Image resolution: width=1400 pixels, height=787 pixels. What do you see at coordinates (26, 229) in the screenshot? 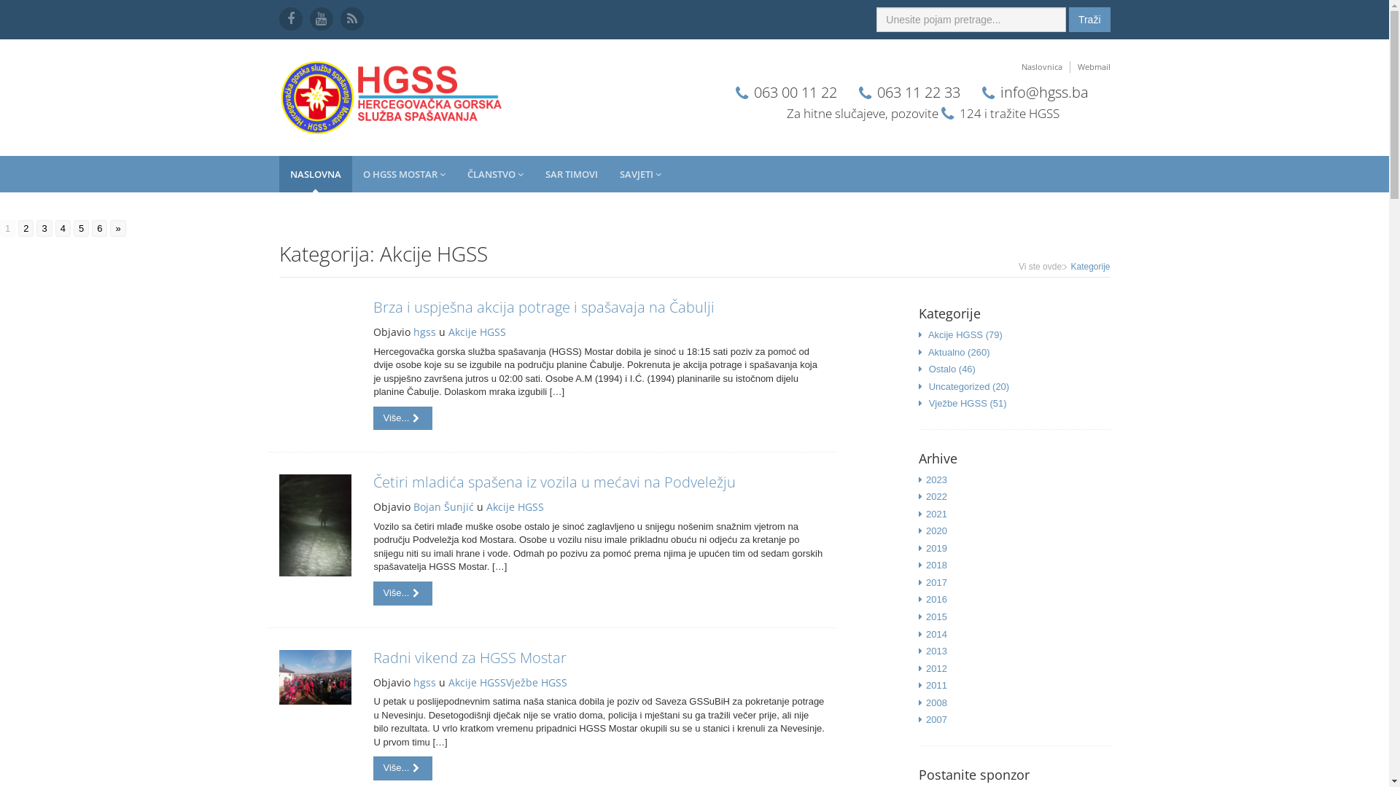
I see `2` at bounding box center [26, 229].